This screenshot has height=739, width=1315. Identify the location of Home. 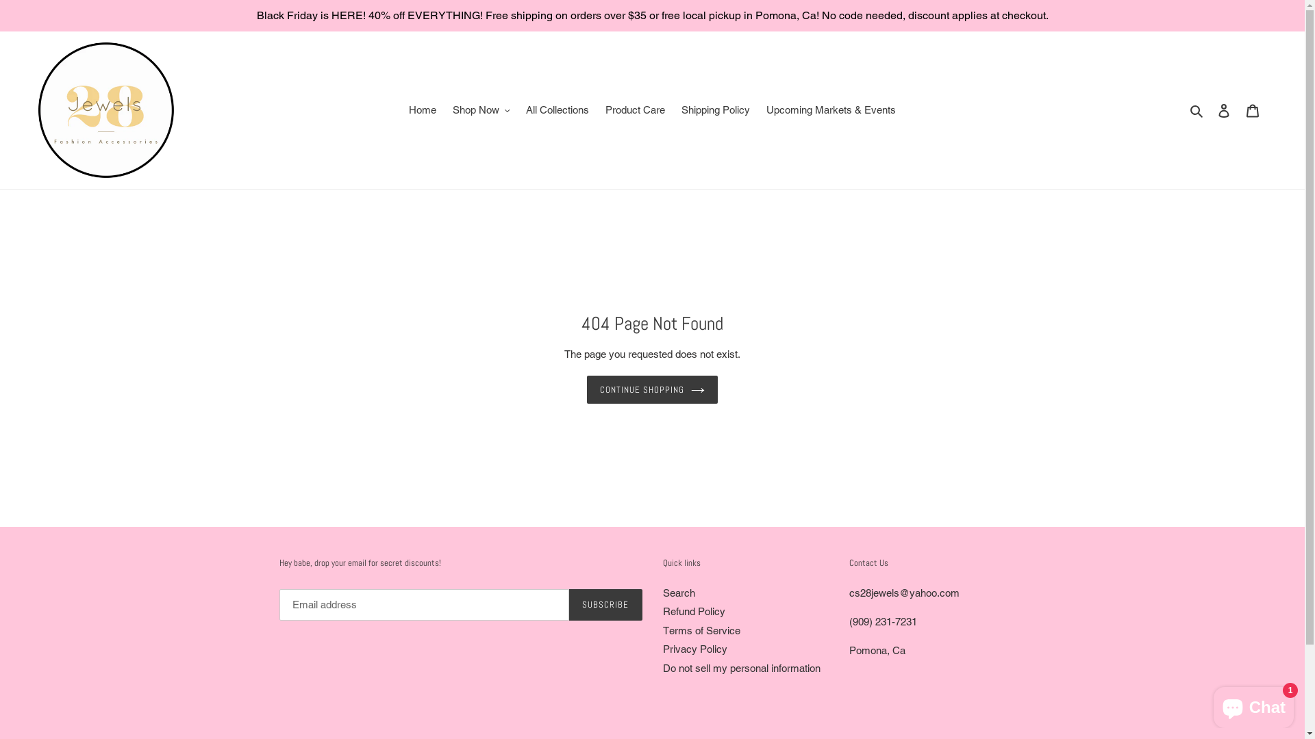
(423, 111).